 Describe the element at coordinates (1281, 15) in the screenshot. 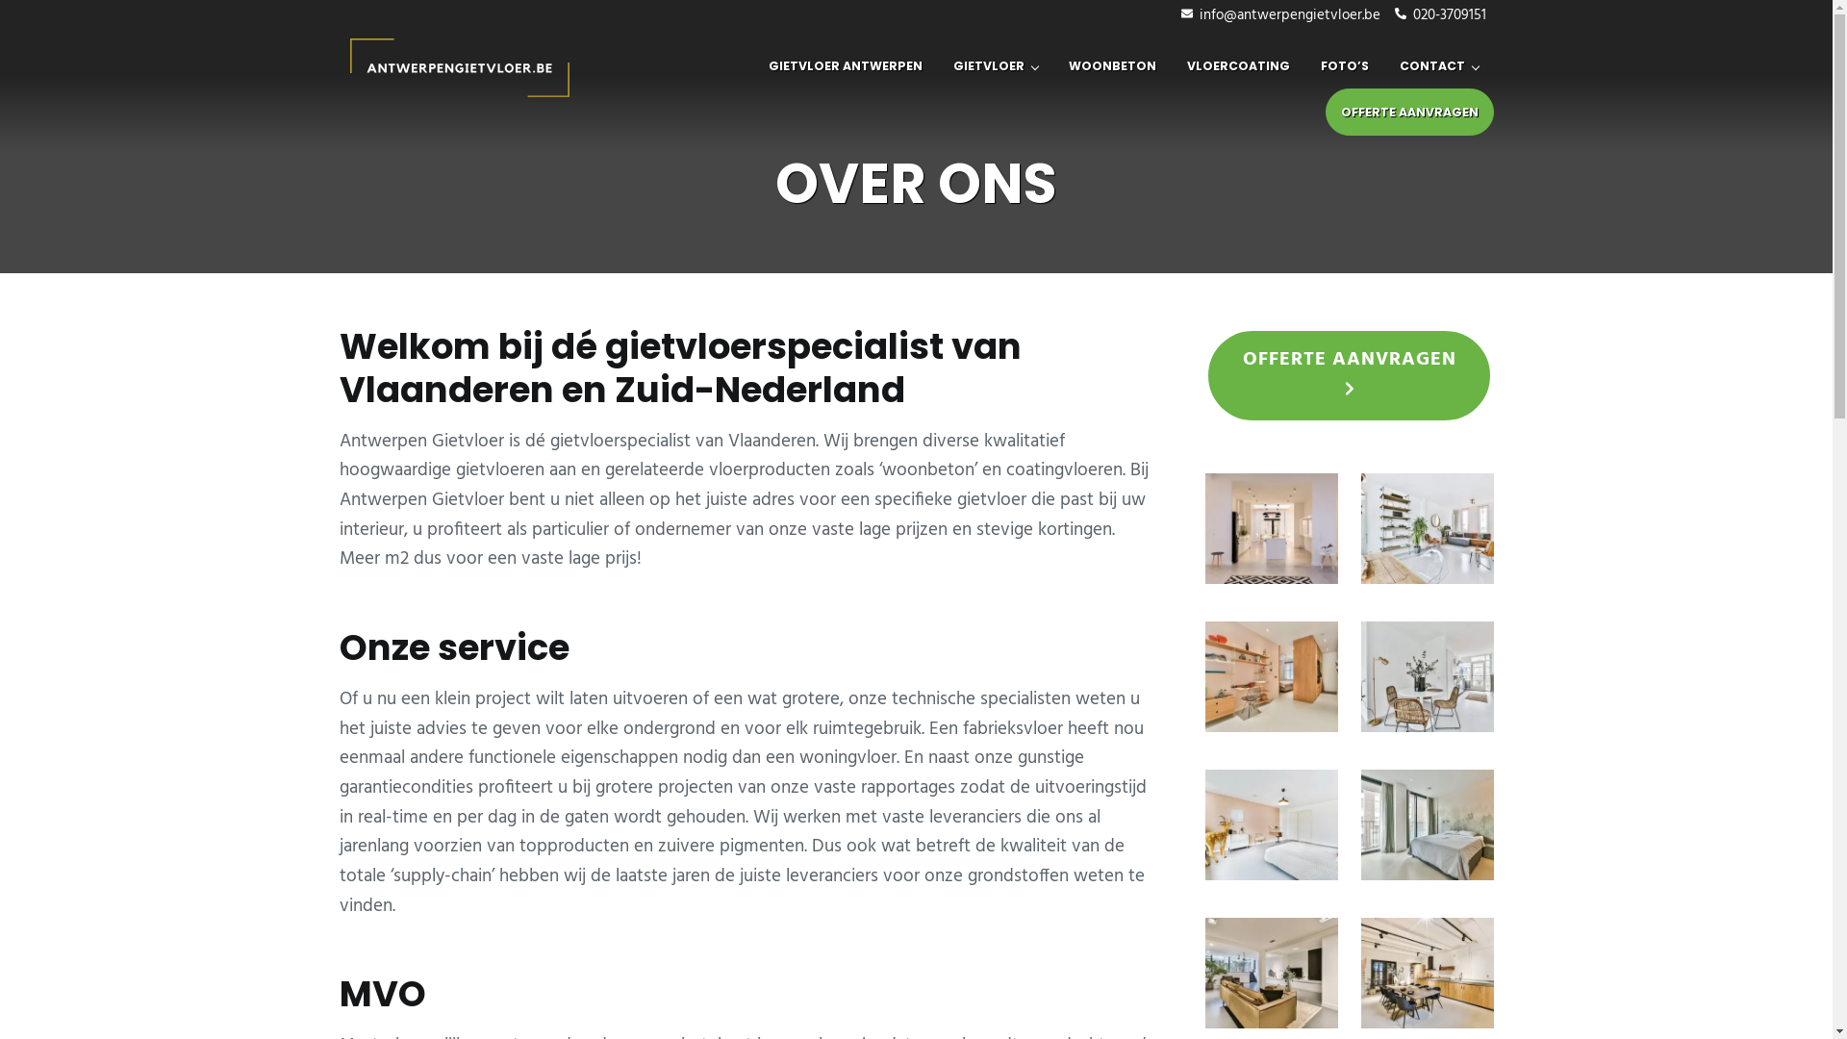

I see `info@antwerpengietvloer.be` at that location.